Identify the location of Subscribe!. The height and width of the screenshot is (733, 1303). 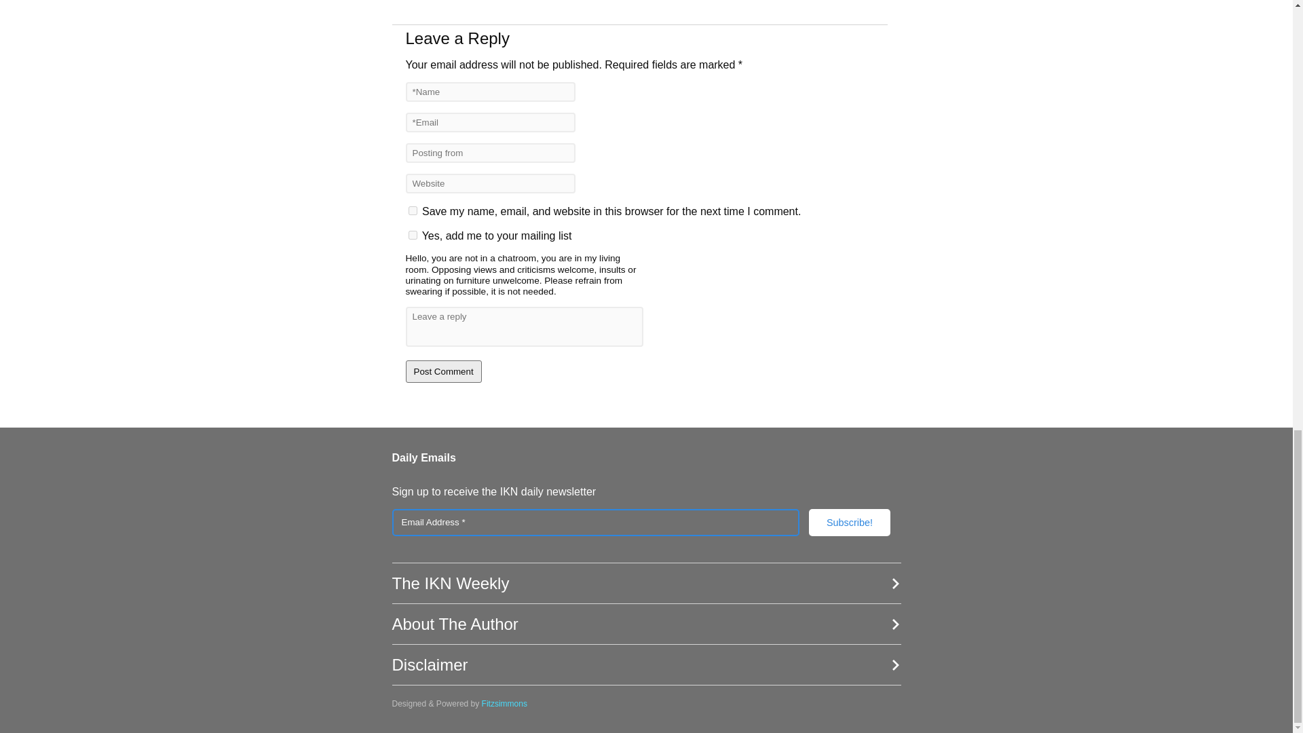
(850, 522).